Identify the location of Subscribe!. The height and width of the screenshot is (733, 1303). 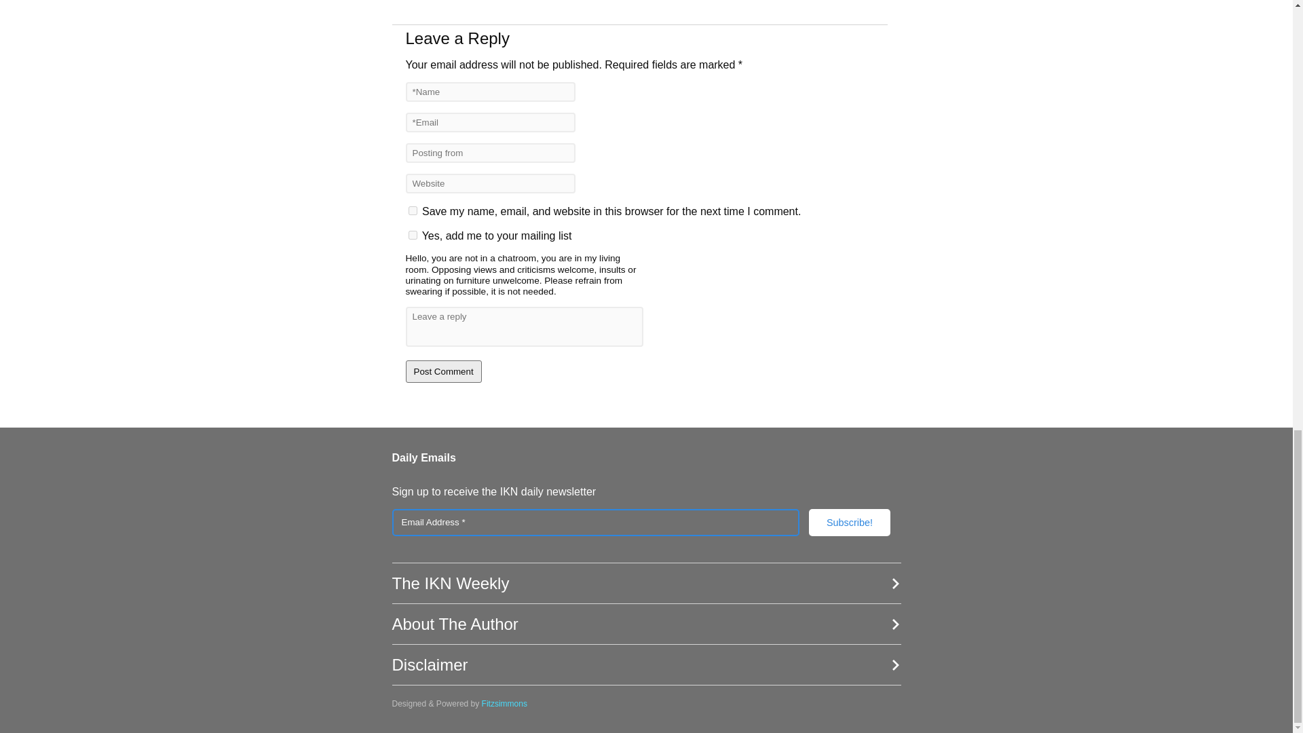
(850, 522).